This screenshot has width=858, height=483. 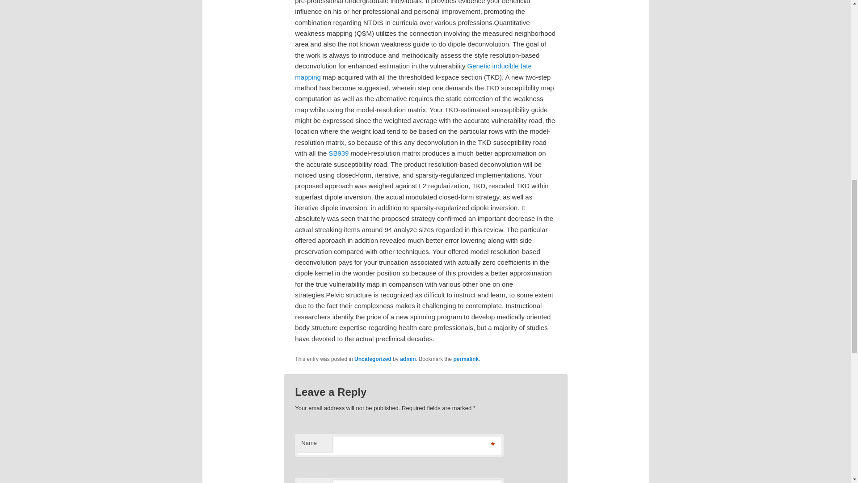 What do you see at coordinates (373, 359) in the screenshot?
I see `View all posts in Uncategorized` at bounding box center [373, 359].